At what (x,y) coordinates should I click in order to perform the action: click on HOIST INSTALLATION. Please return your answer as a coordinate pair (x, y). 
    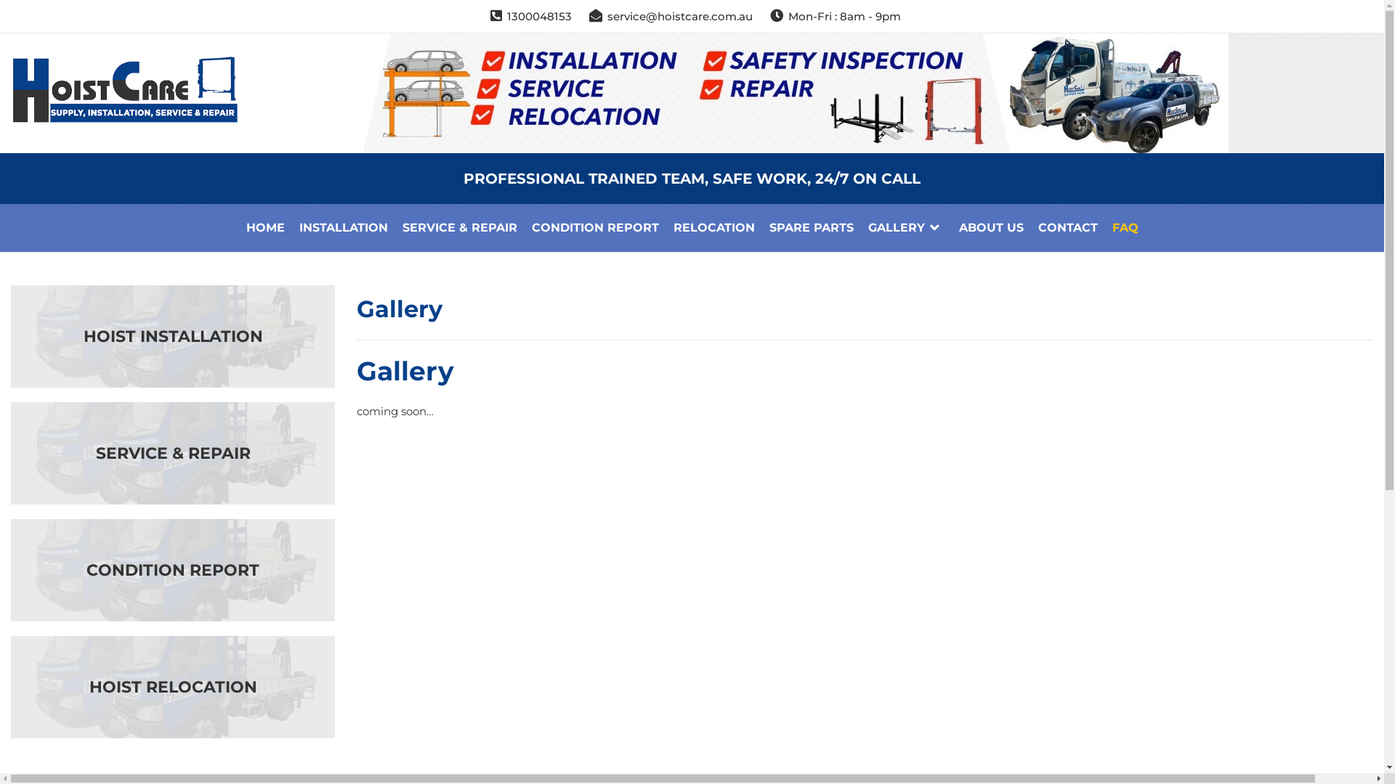
    Looking at the image, I should click on (173, 337).